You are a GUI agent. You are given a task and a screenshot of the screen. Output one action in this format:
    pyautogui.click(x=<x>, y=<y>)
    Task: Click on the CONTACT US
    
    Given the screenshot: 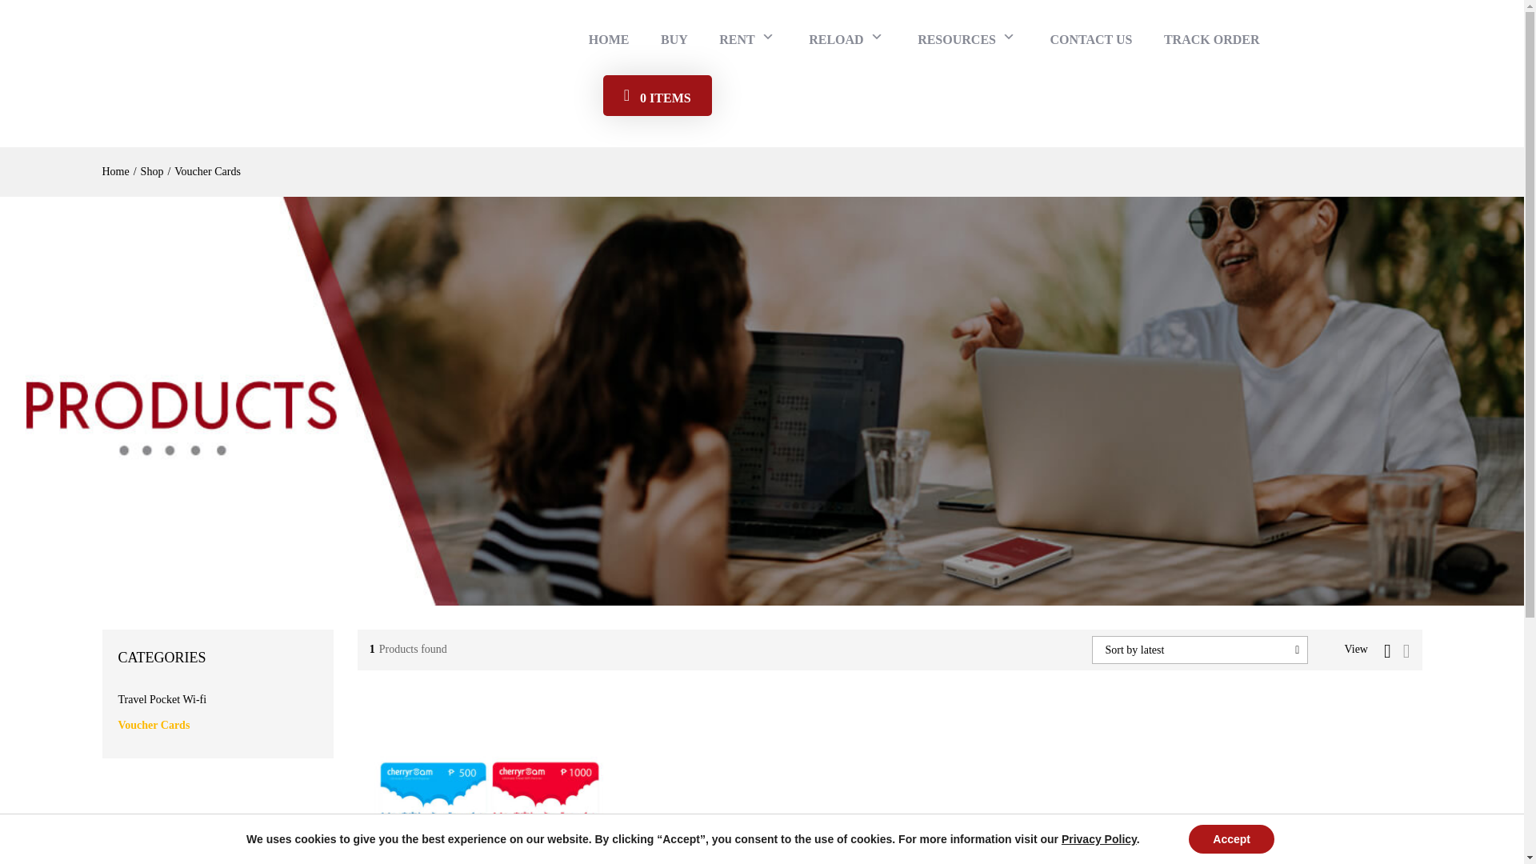 What is the action you would take?
    pyautogui.click(x=1090, y=40)
    